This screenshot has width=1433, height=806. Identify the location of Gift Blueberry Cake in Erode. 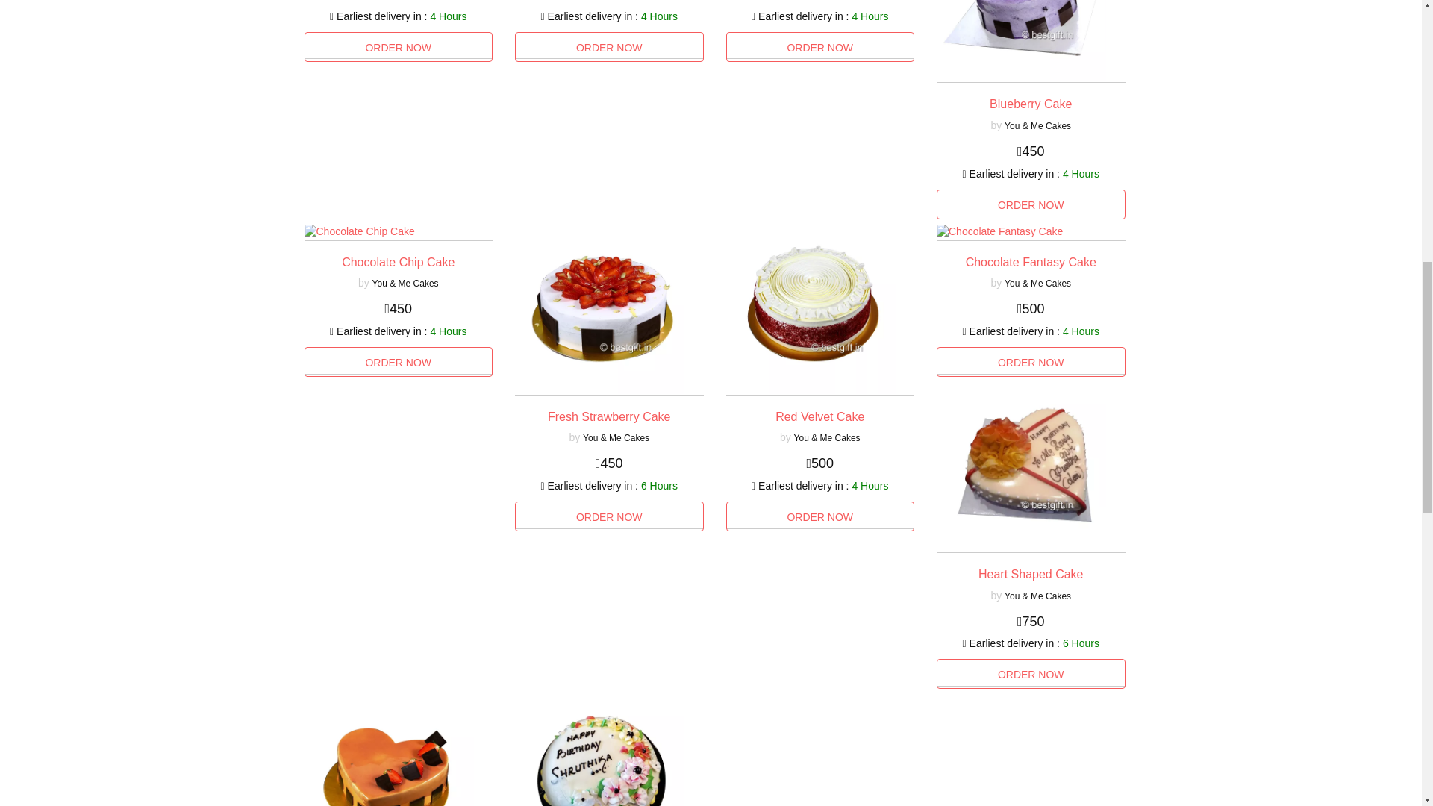
(1031, 103).